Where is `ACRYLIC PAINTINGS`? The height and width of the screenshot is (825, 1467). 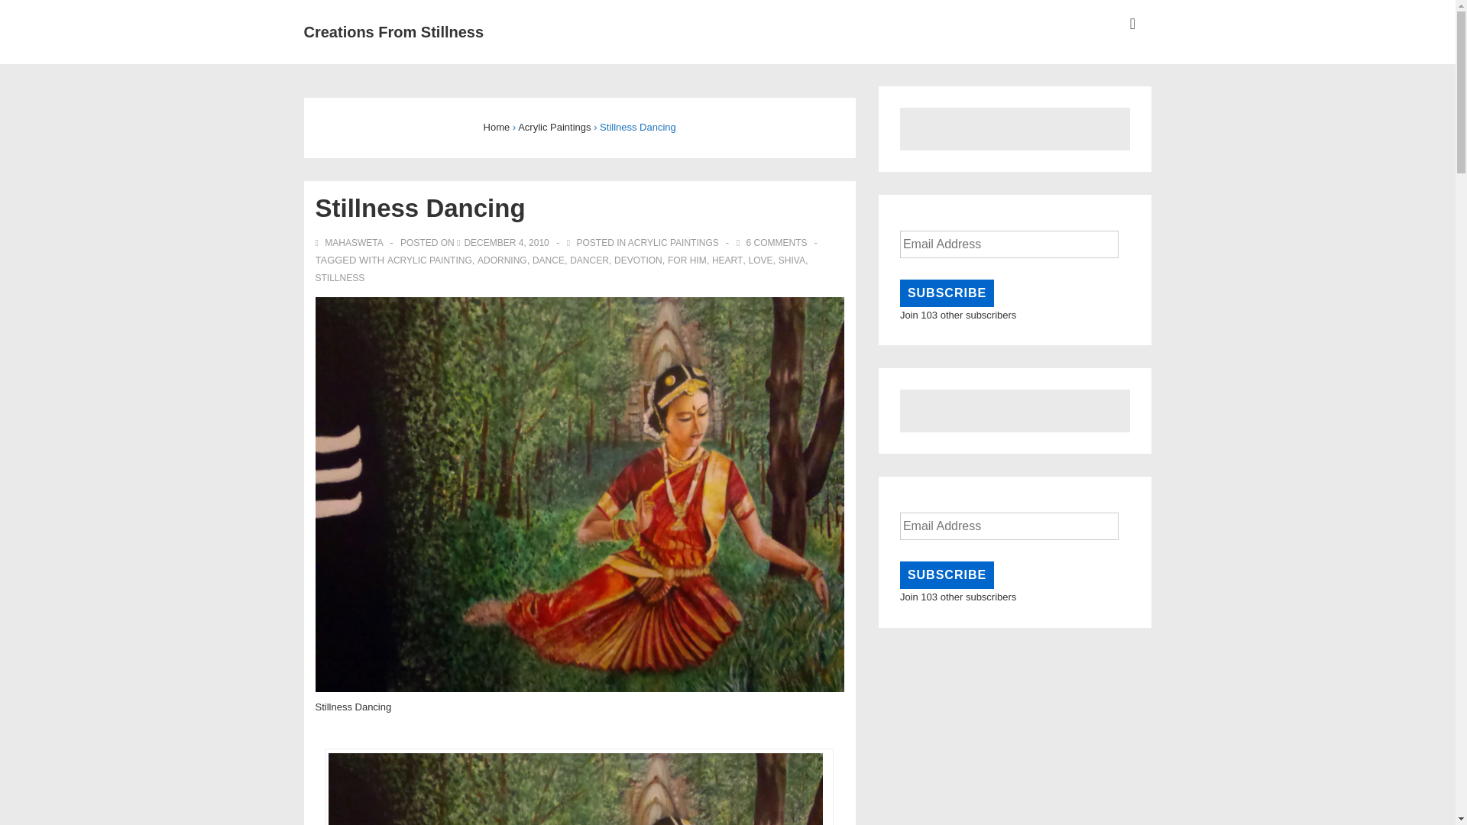 ACRYLIC PAINTINGS is located at coordinates (672, 243).